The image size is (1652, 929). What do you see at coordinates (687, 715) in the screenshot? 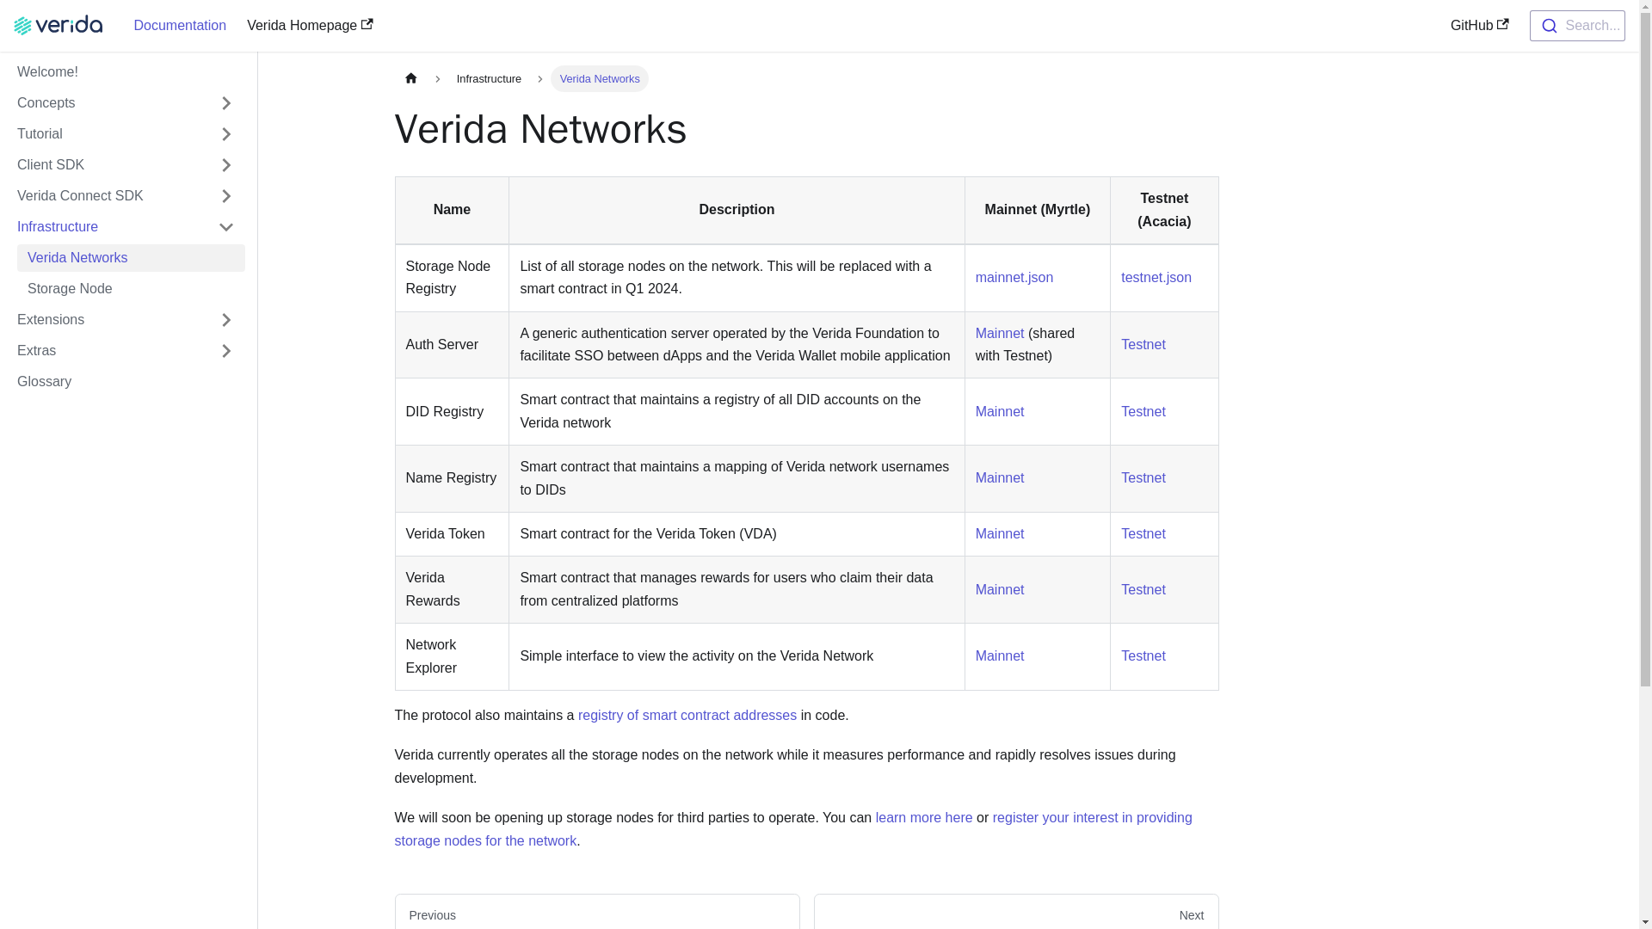
I see `registry of smart contract addresses` at bounding box center [687, 715].